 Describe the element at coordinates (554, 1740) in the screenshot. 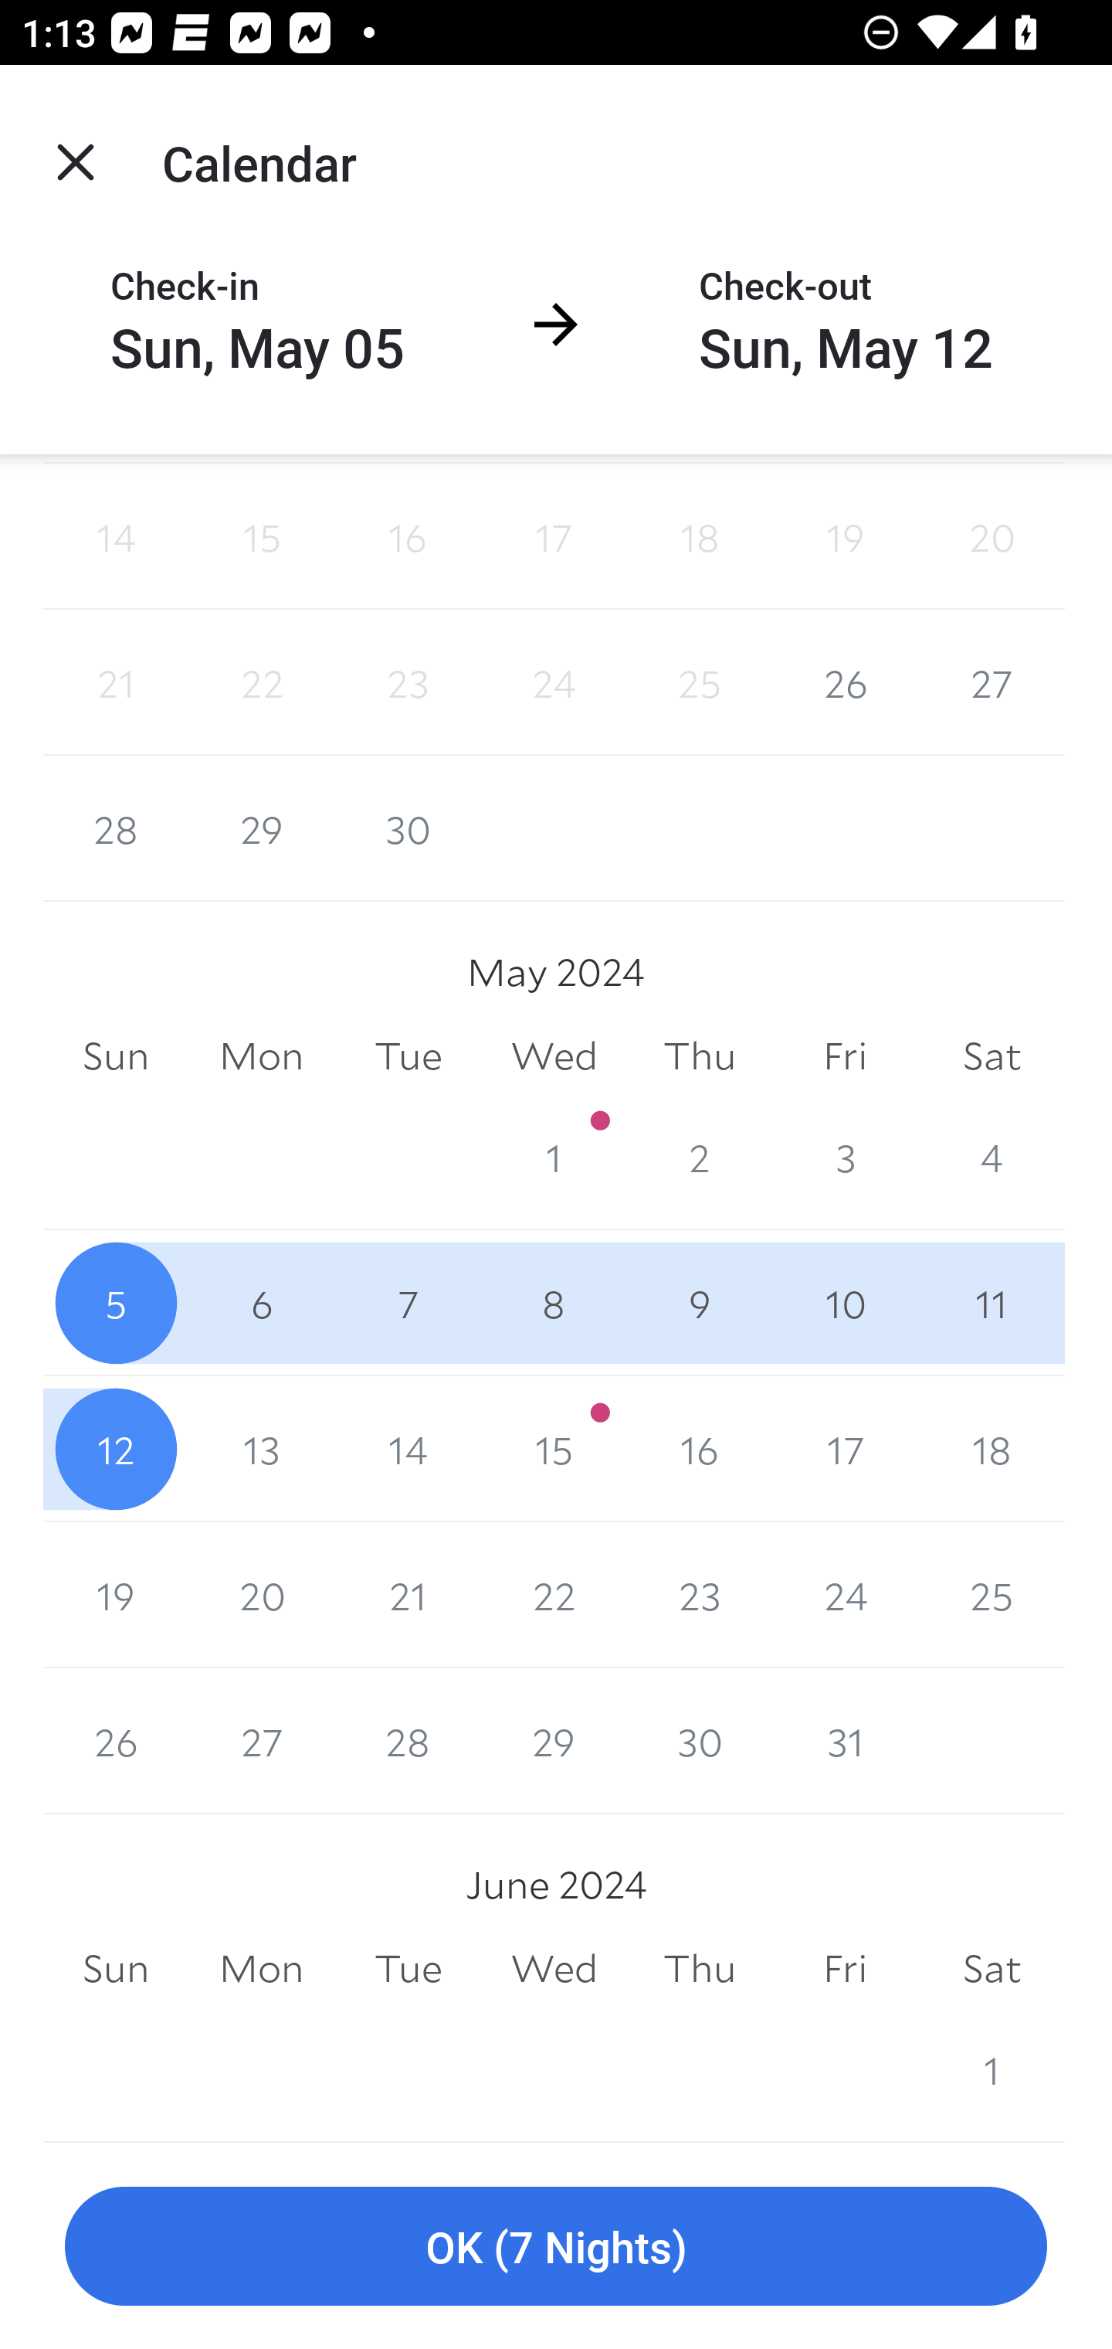

I see `29 29 May 2024` at that location.